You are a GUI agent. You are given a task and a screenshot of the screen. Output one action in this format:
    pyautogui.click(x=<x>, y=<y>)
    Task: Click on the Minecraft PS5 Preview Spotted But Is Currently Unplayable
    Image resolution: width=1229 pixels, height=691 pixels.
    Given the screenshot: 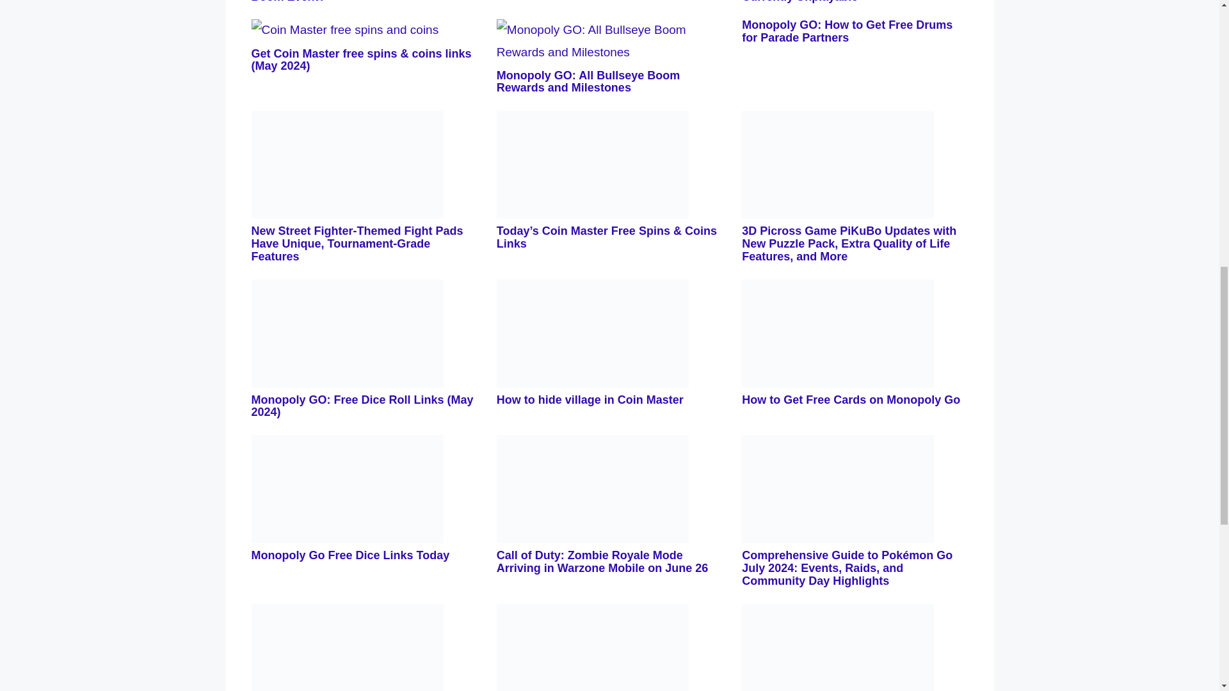 What is the action you would take?
    pyautogui.click(x=844, y=1)
    